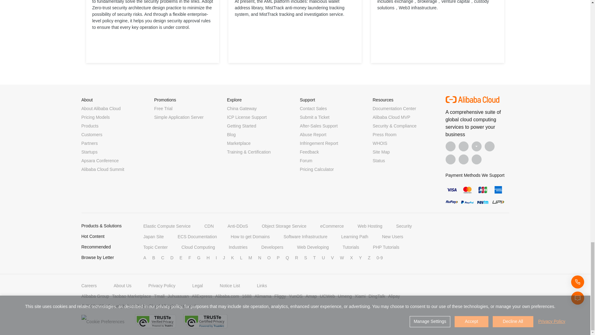 The image size is (595, 335). I want to click on Facebook, so click(451, 146).